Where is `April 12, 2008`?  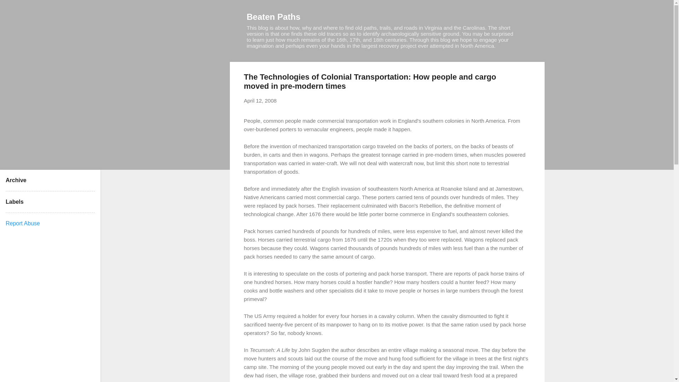 April 12, 2008 is located at coordinates (260, 100).